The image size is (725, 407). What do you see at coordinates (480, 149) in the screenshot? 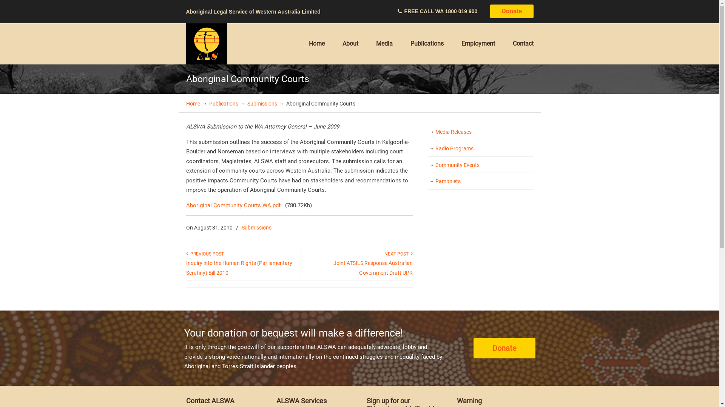
I see `Radio Programs` at bounding box center [480, 149].